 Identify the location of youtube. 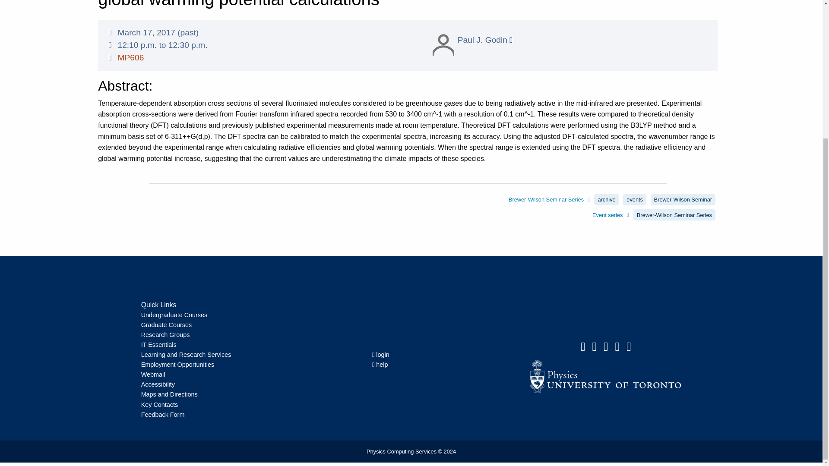
(629, 346).